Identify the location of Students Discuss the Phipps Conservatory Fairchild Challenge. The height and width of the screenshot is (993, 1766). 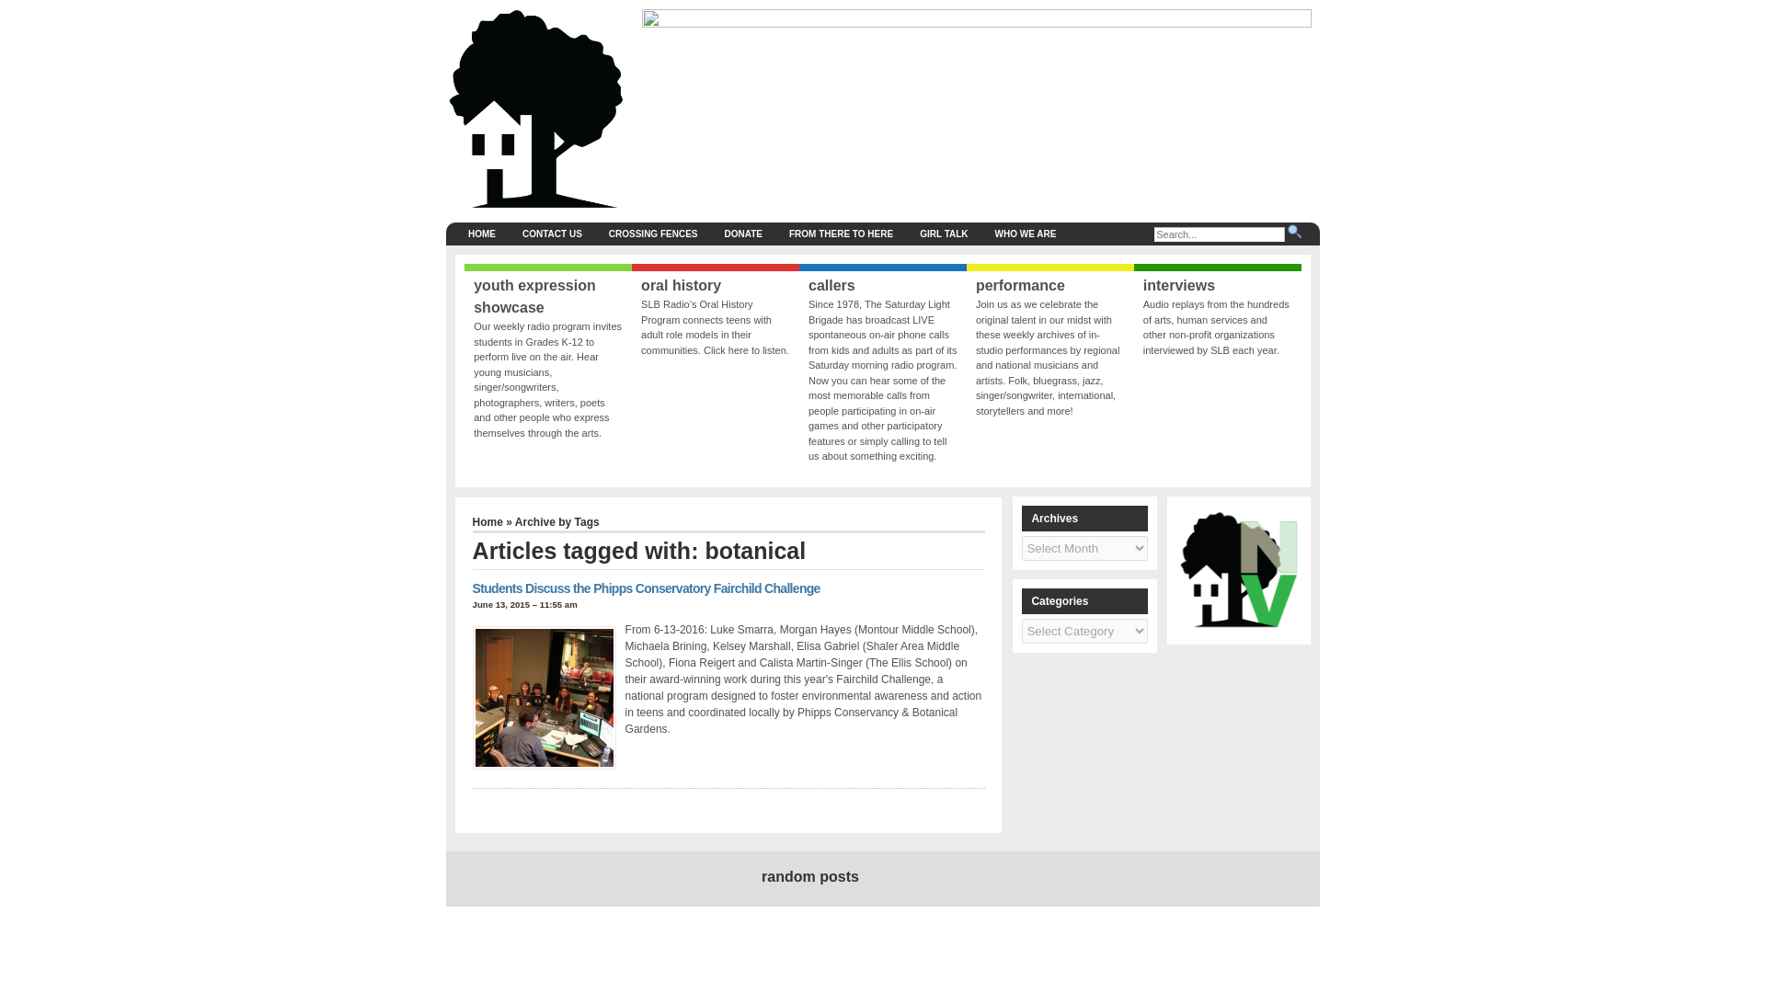
(647, 588).